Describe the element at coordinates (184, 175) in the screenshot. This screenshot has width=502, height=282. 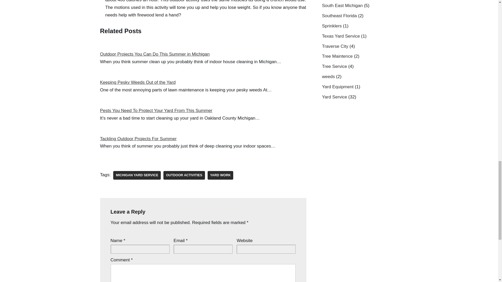
I see `outdoor activities` at that location.